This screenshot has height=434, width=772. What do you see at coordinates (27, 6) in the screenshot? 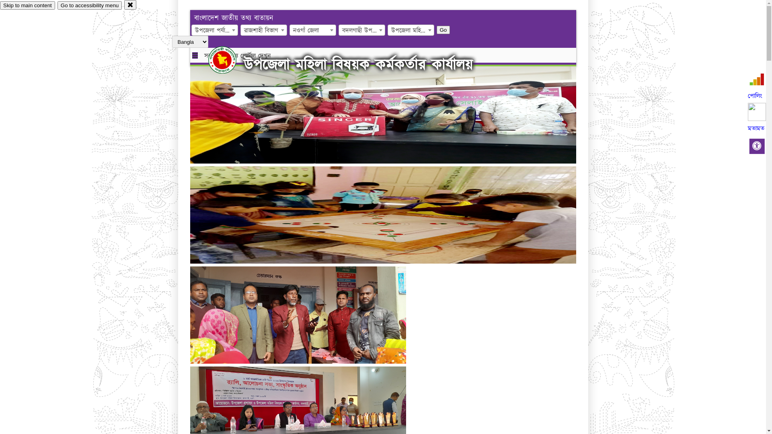
I see `Skip to main content` at bounding box center [27, 6].